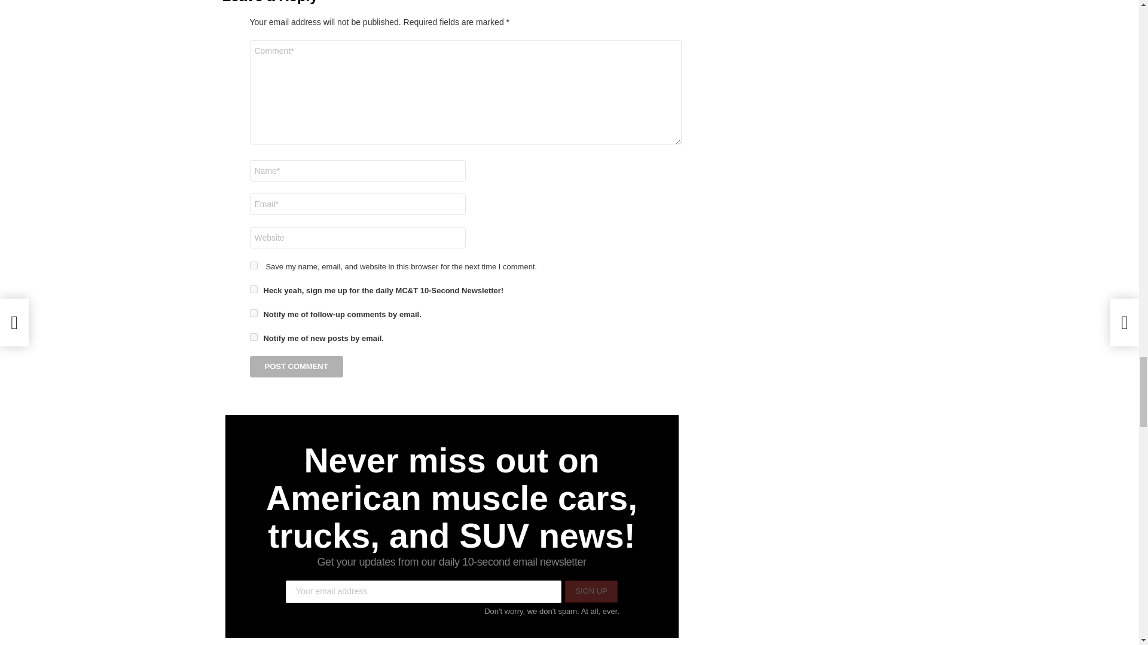 This screenshot has width=1148, height=645. Describe the element at coordinates (254, 289) in the screenshot. I see `1` at that location.